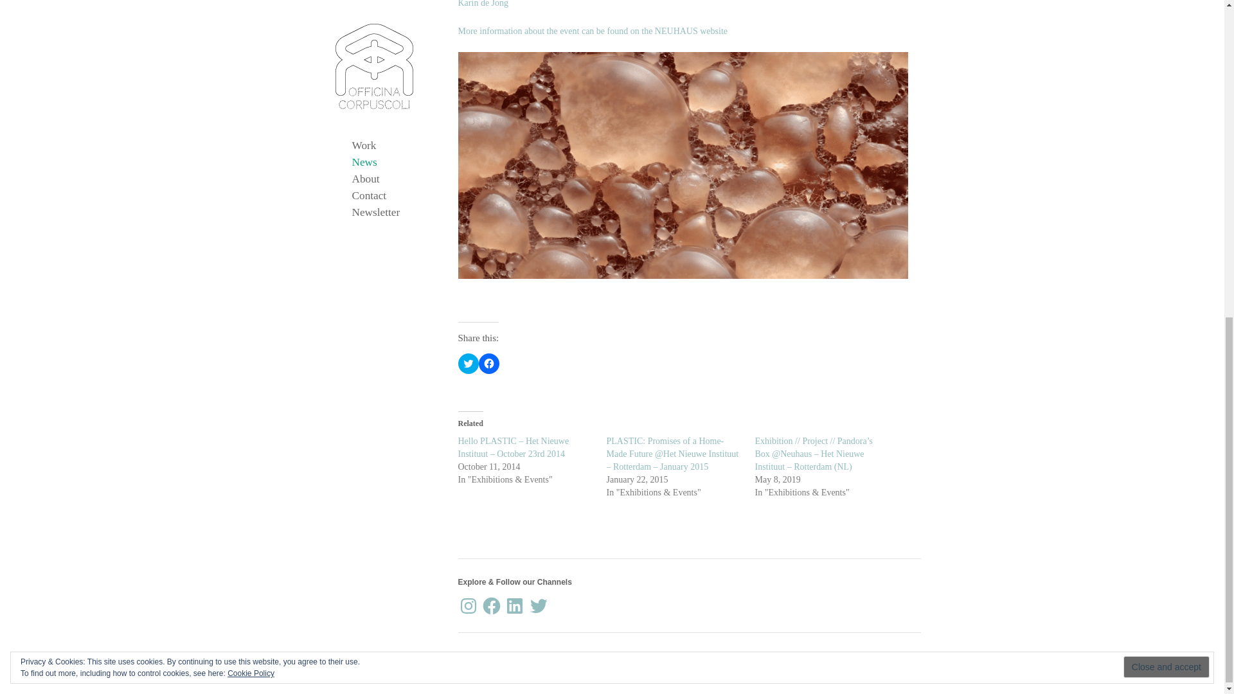 The width and height of the screenshot is (1234, 694). Describe the element at coordinates (488, 364) in the screenshot. I see `Click to share on Facebook` at that location.